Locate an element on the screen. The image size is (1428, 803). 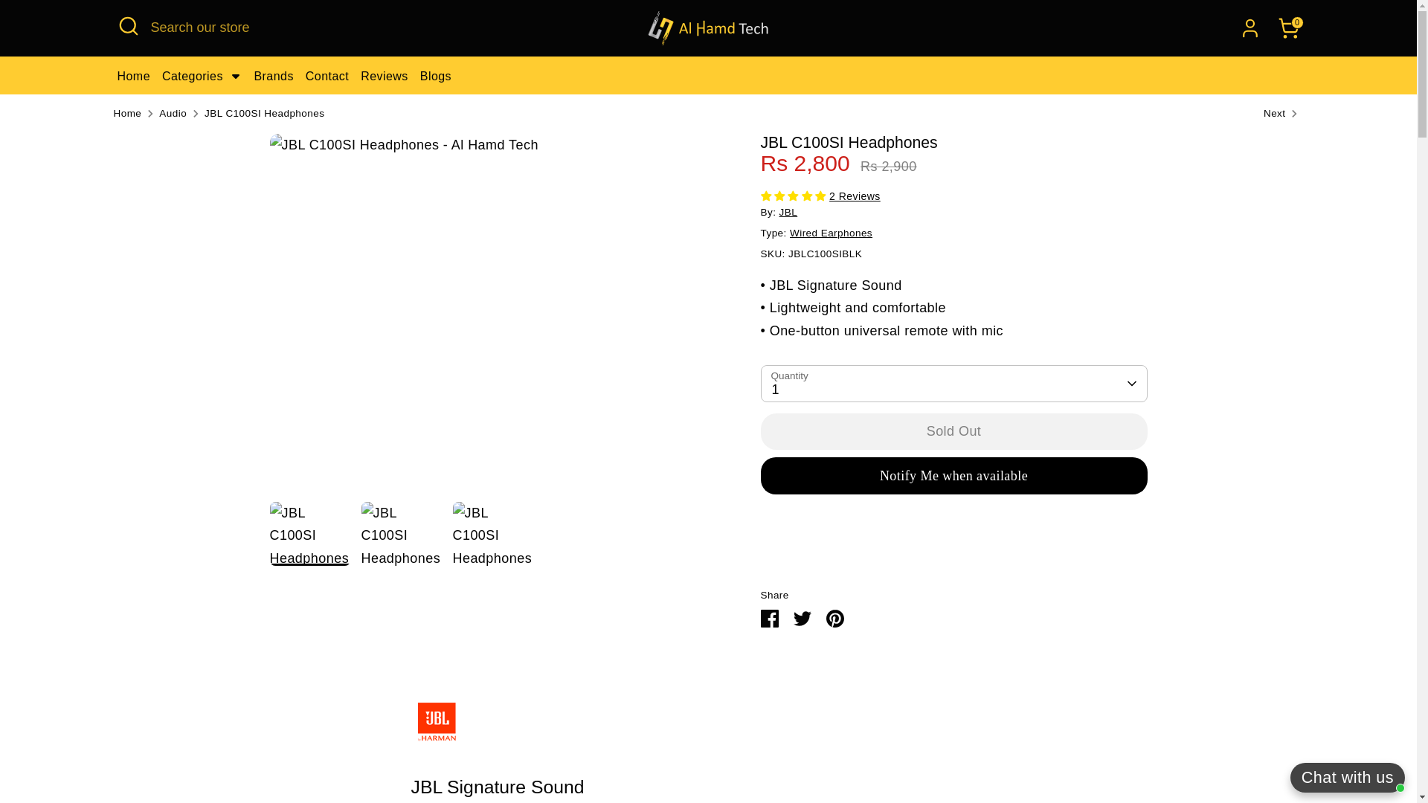
0 is located at coordinates (1288, 28).